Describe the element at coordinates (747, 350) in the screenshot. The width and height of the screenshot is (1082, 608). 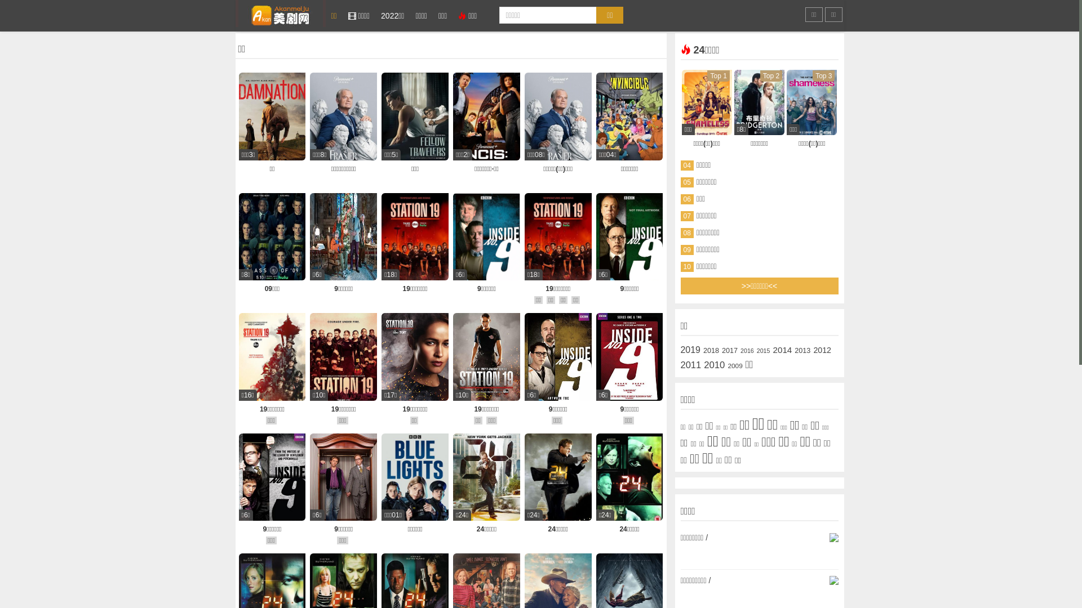
I see `2016` at that location.